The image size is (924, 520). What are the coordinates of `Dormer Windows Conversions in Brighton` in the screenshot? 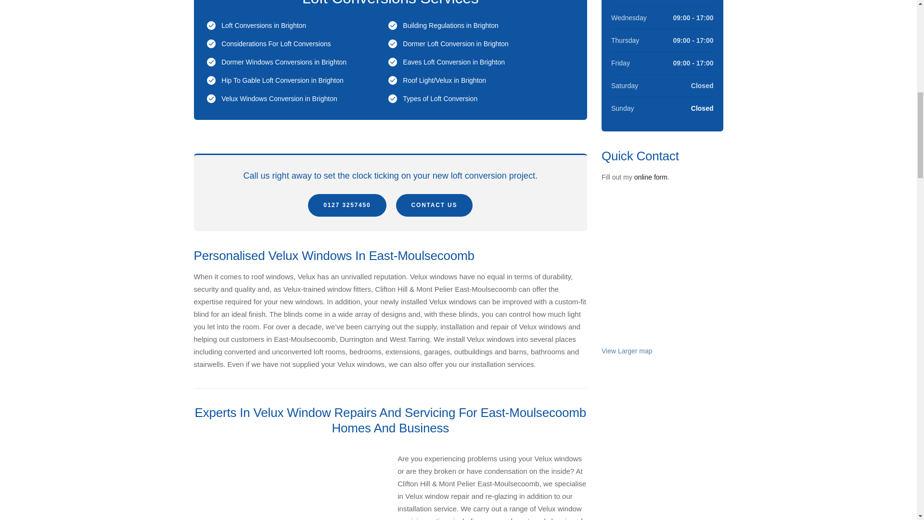 It's located at (284, 62).